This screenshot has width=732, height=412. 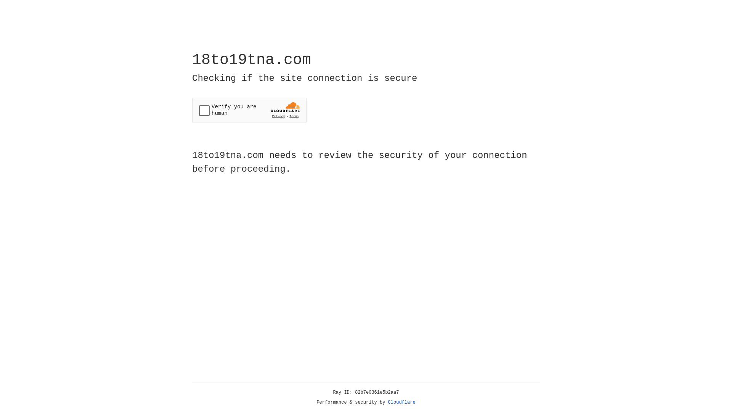 I want to click on Cloudflare, so click(x=402, y=402).